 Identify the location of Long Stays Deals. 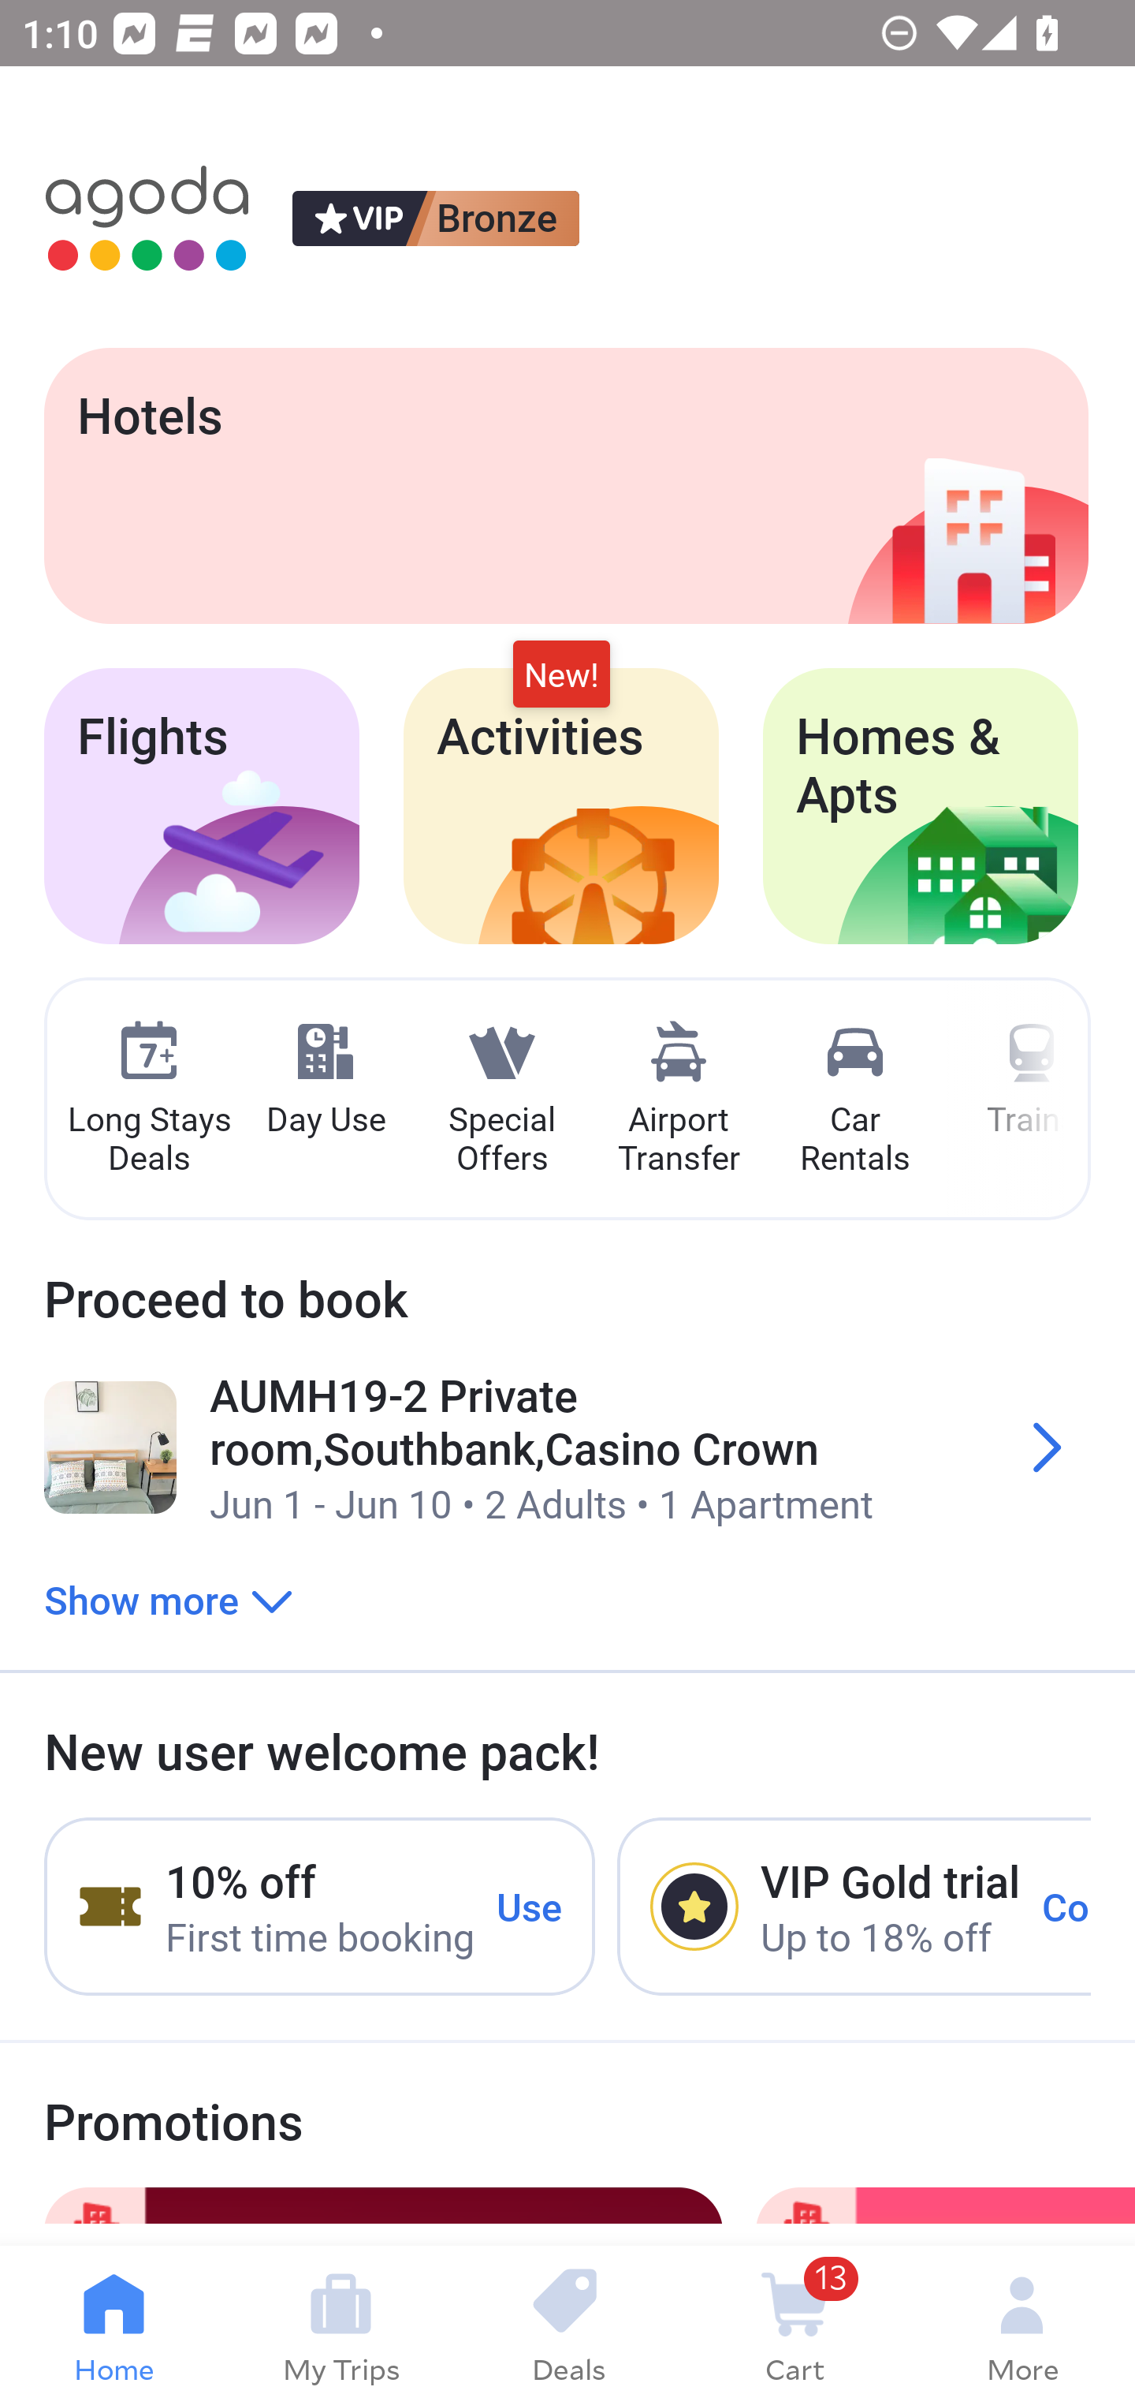
(148, 1100).